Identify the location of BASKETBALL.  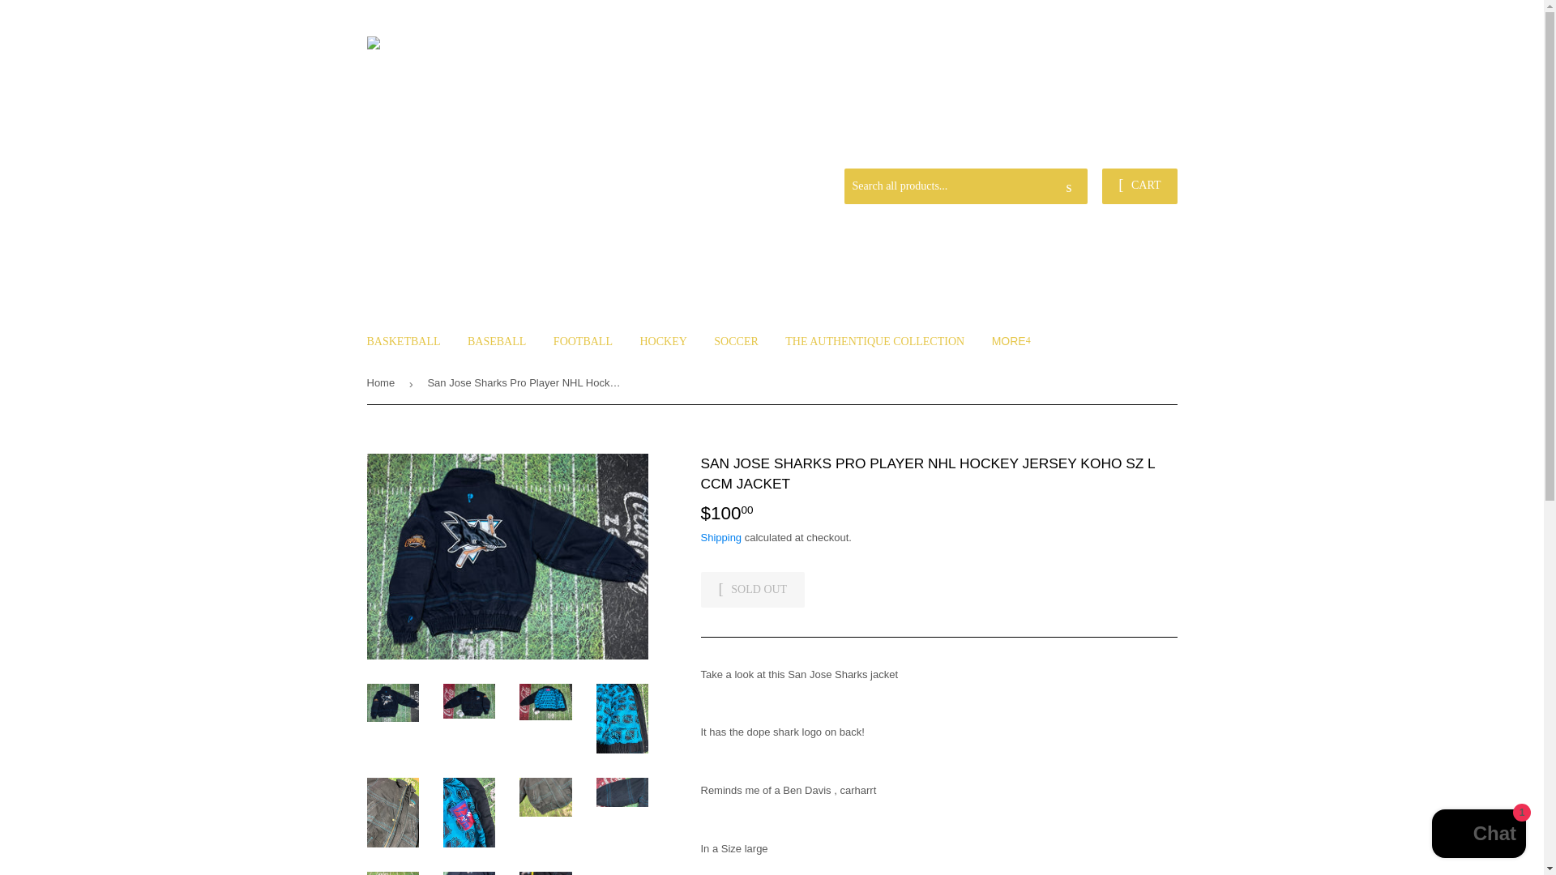
(404, 342).